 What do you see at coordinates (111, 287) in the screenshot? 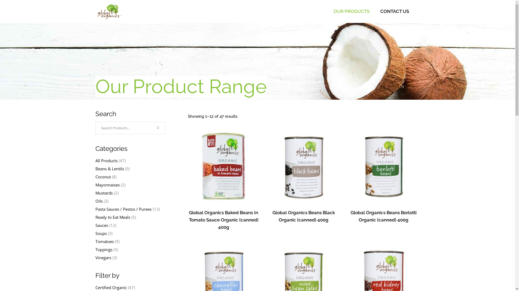
I see `Certified Organic` at bounding box center [111, 287].